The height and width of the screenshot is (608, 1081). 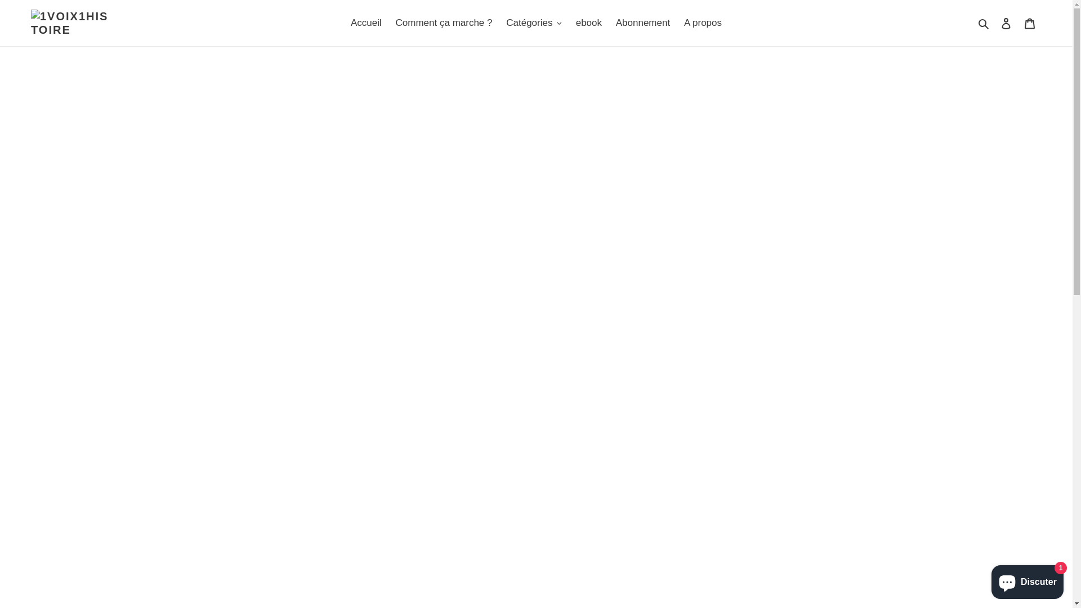 What do you see at coordinates (984, 23) in the screenshot?
I see `Rechercher` at bounding box center [984, 23].